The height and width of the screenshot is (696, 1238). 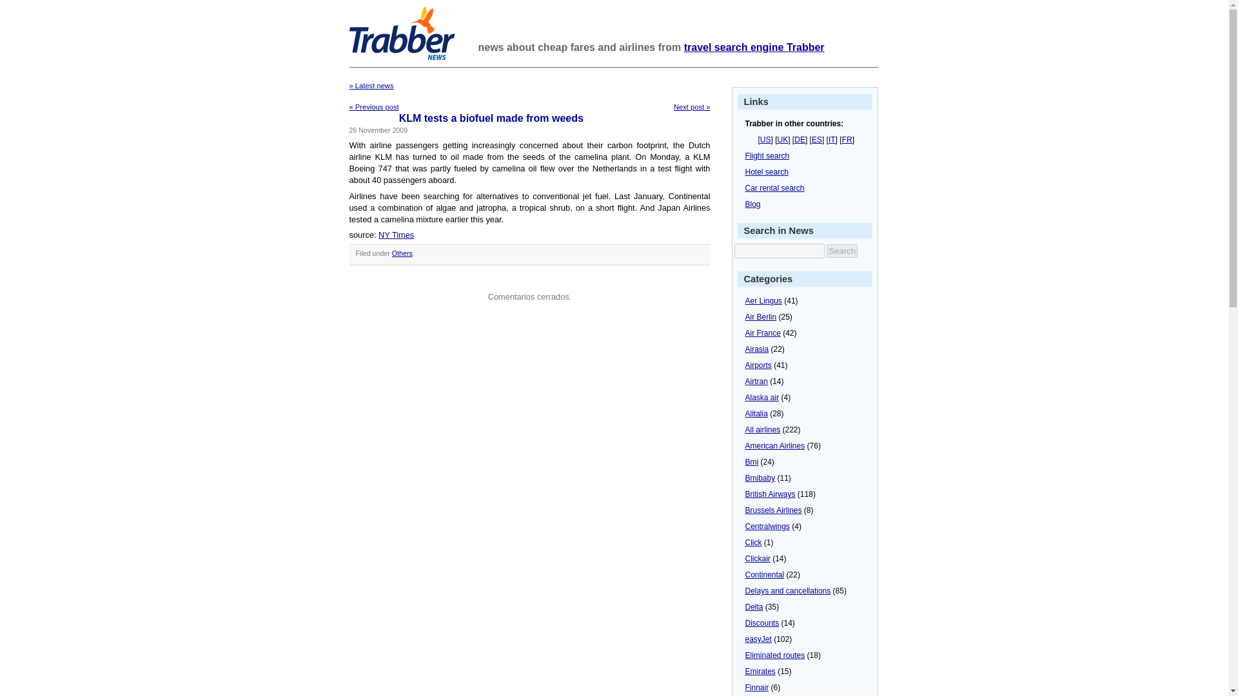 What do you see at coordinates (757, 558) in the screenshot?
I see `Clickair` at bounding box center [757, 558].